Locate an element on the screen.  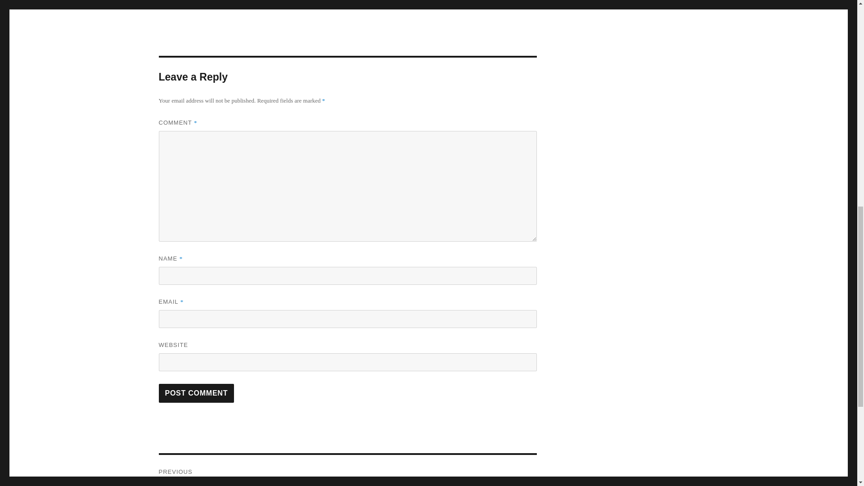
Post Comment is located at coordinates (347, 470).